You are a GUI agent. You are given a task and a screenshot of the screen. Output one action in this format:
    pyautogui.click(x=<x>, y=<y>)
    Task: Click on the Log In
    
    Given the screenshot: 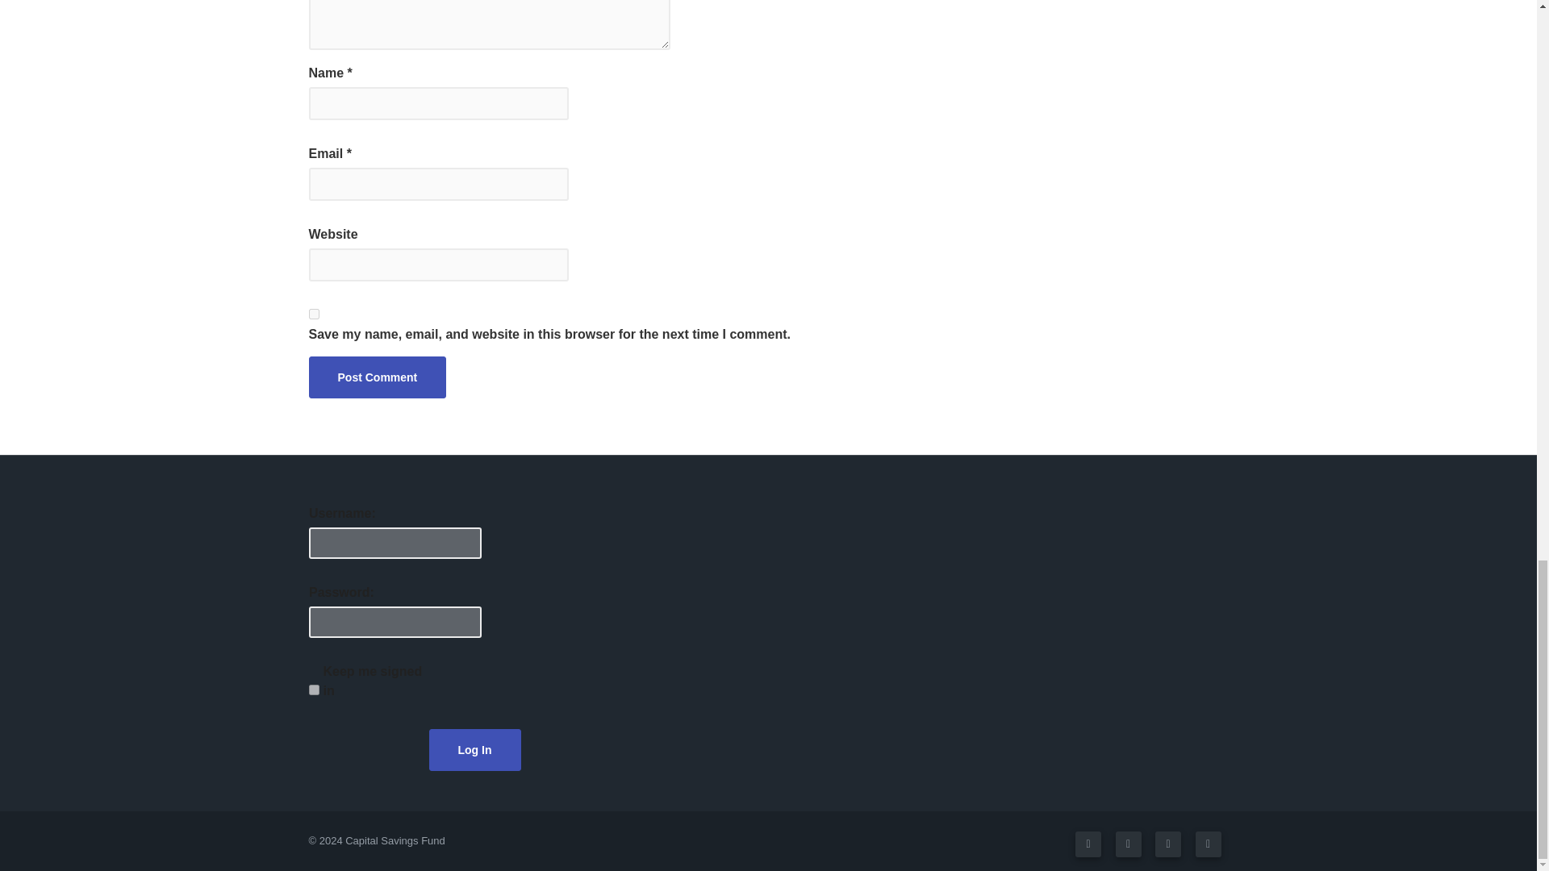 What is the action you would take?
    pyautogui.click(x=474, y=749)
    